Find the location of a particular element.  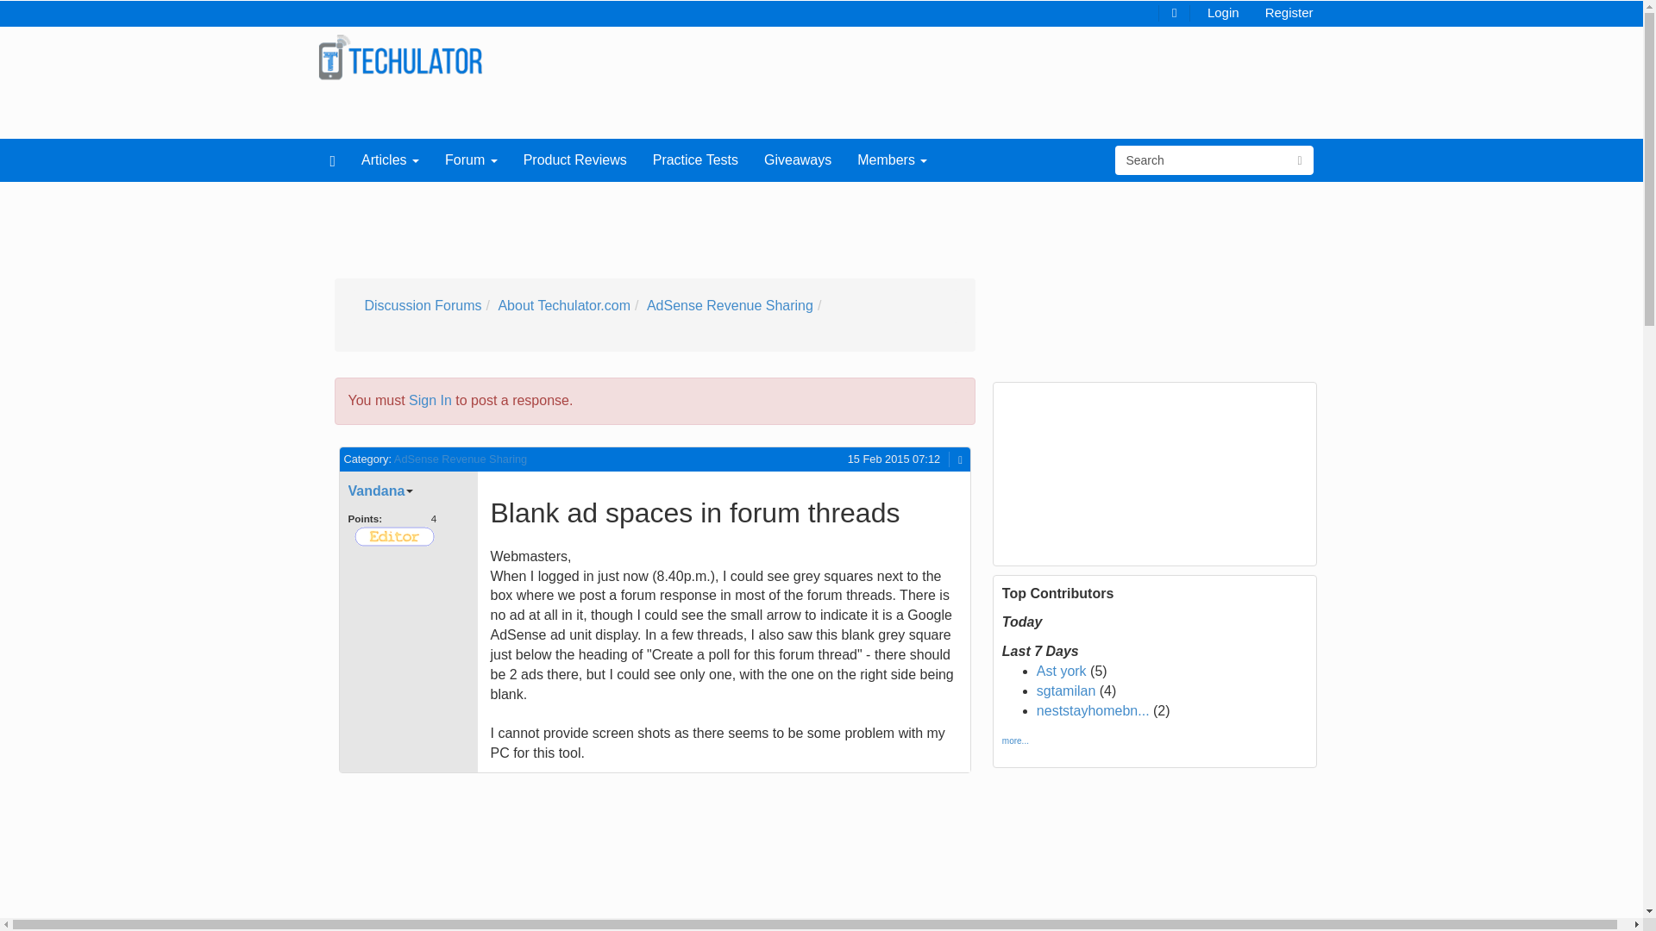

Register is located at coordinates (1289, 11).